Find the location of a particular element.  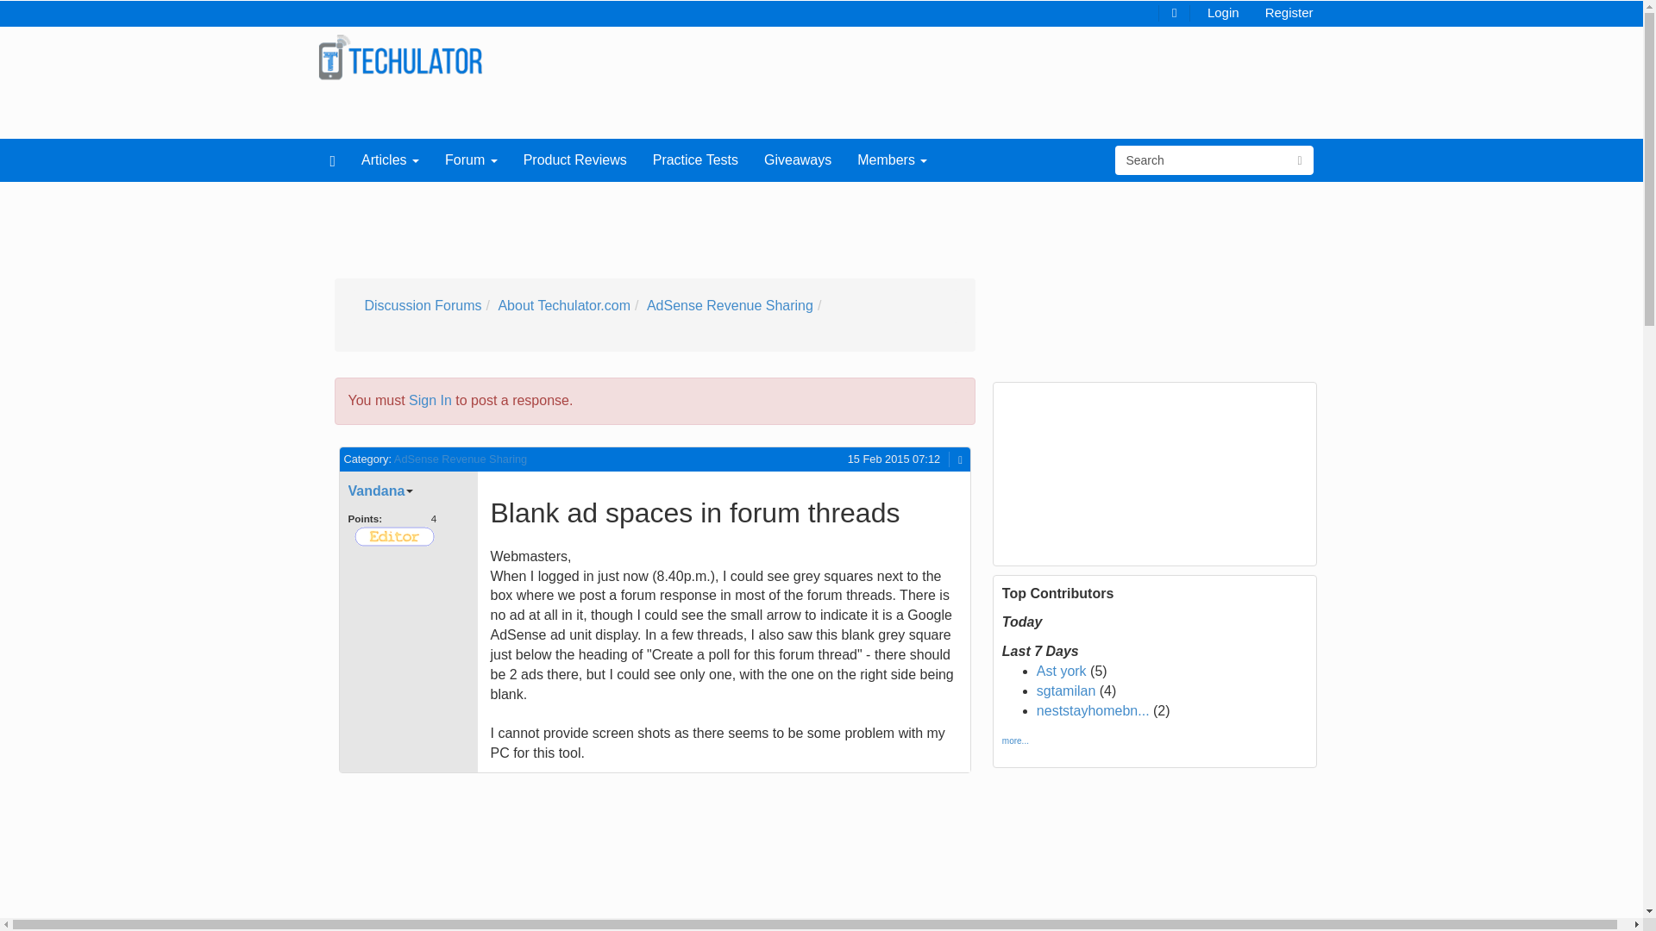

Register is located at coordinates (1289, 11).